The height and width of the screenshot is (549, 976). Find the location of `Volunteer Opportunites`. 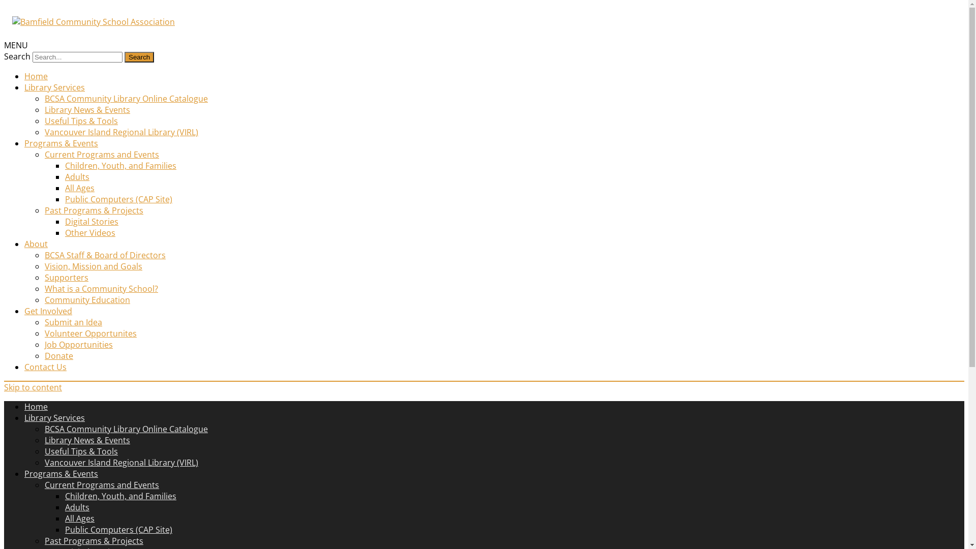

Volunteer Opportunites is located at coordinates (90, 333).